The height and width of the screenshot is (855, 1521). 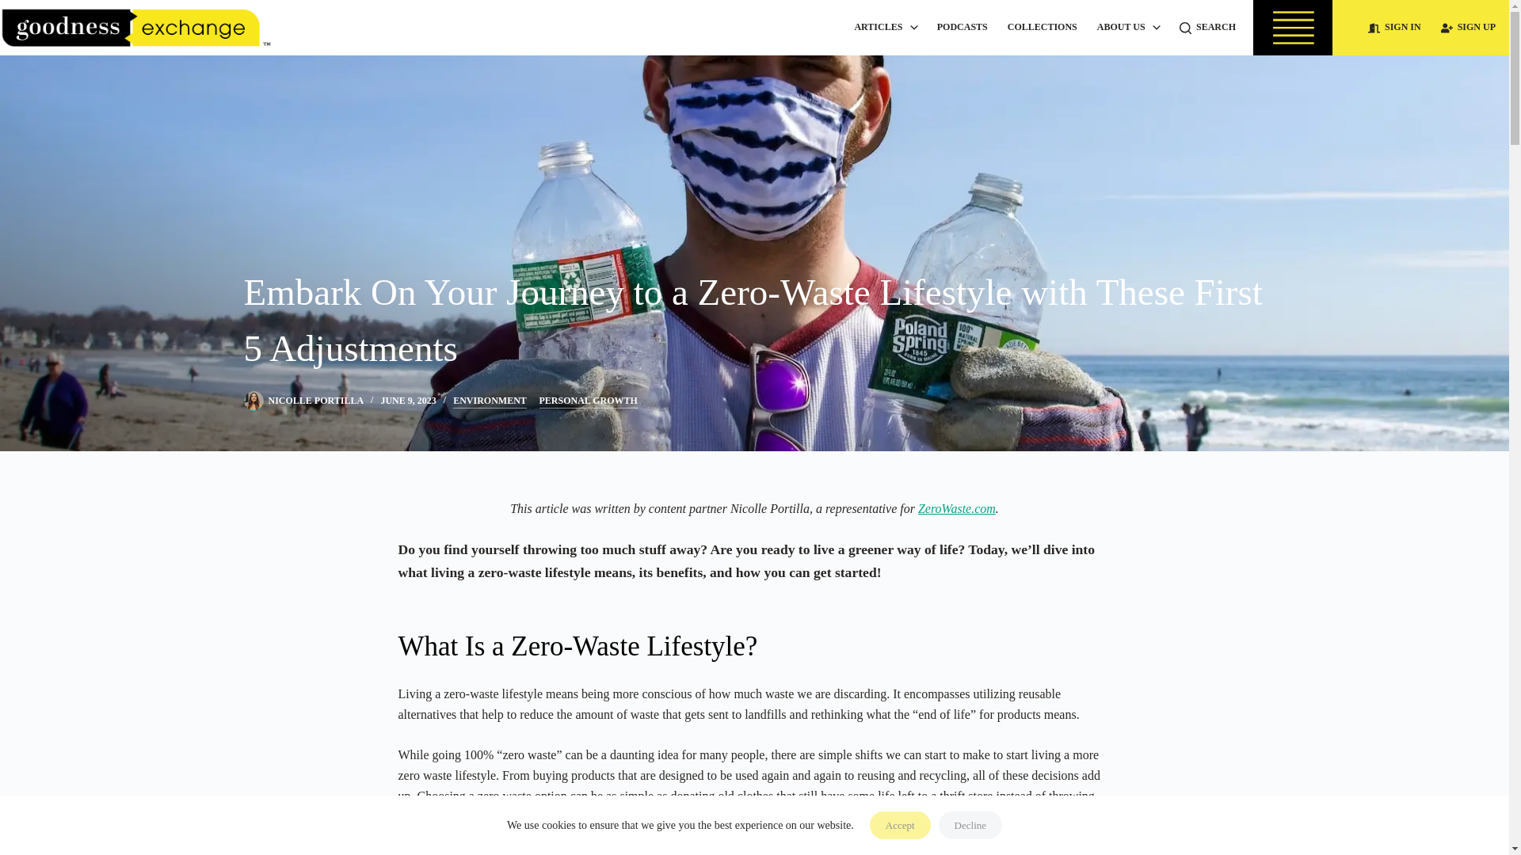 I want to click on Decline, so click(x=970, y=825).